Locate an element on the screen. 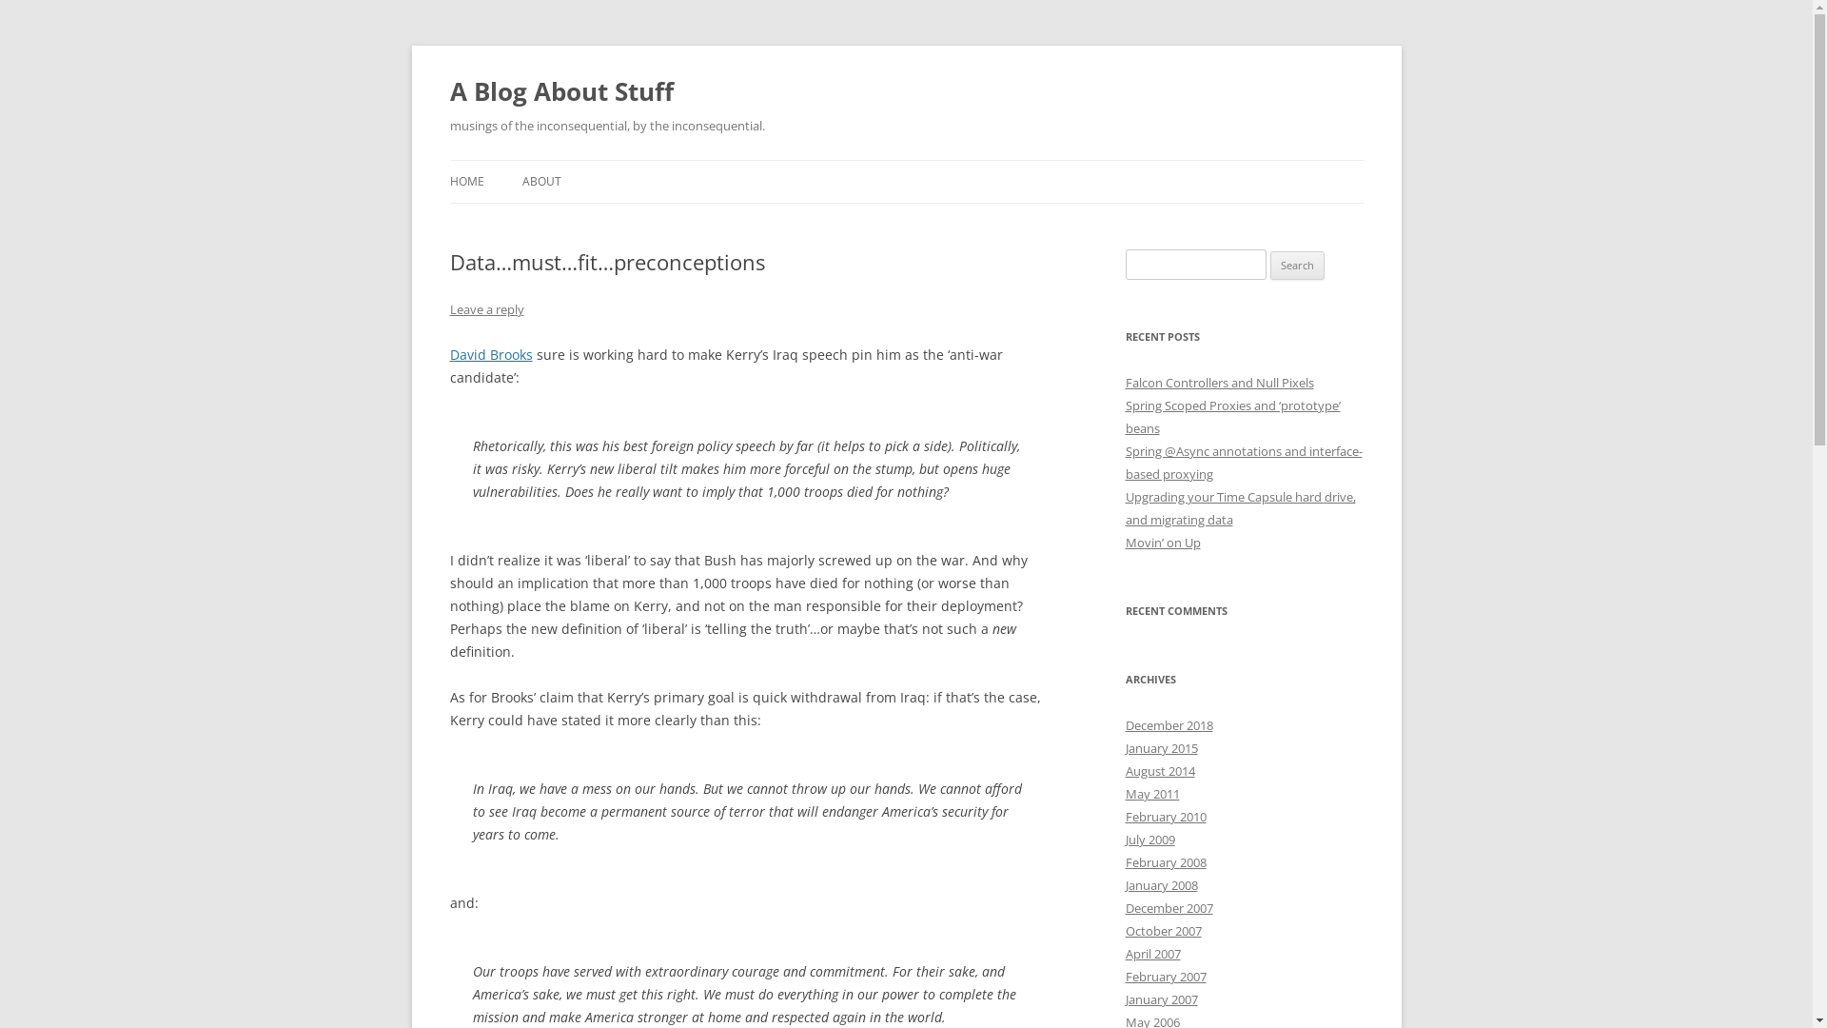  August 2014 is located at coordinates (1159, 771).